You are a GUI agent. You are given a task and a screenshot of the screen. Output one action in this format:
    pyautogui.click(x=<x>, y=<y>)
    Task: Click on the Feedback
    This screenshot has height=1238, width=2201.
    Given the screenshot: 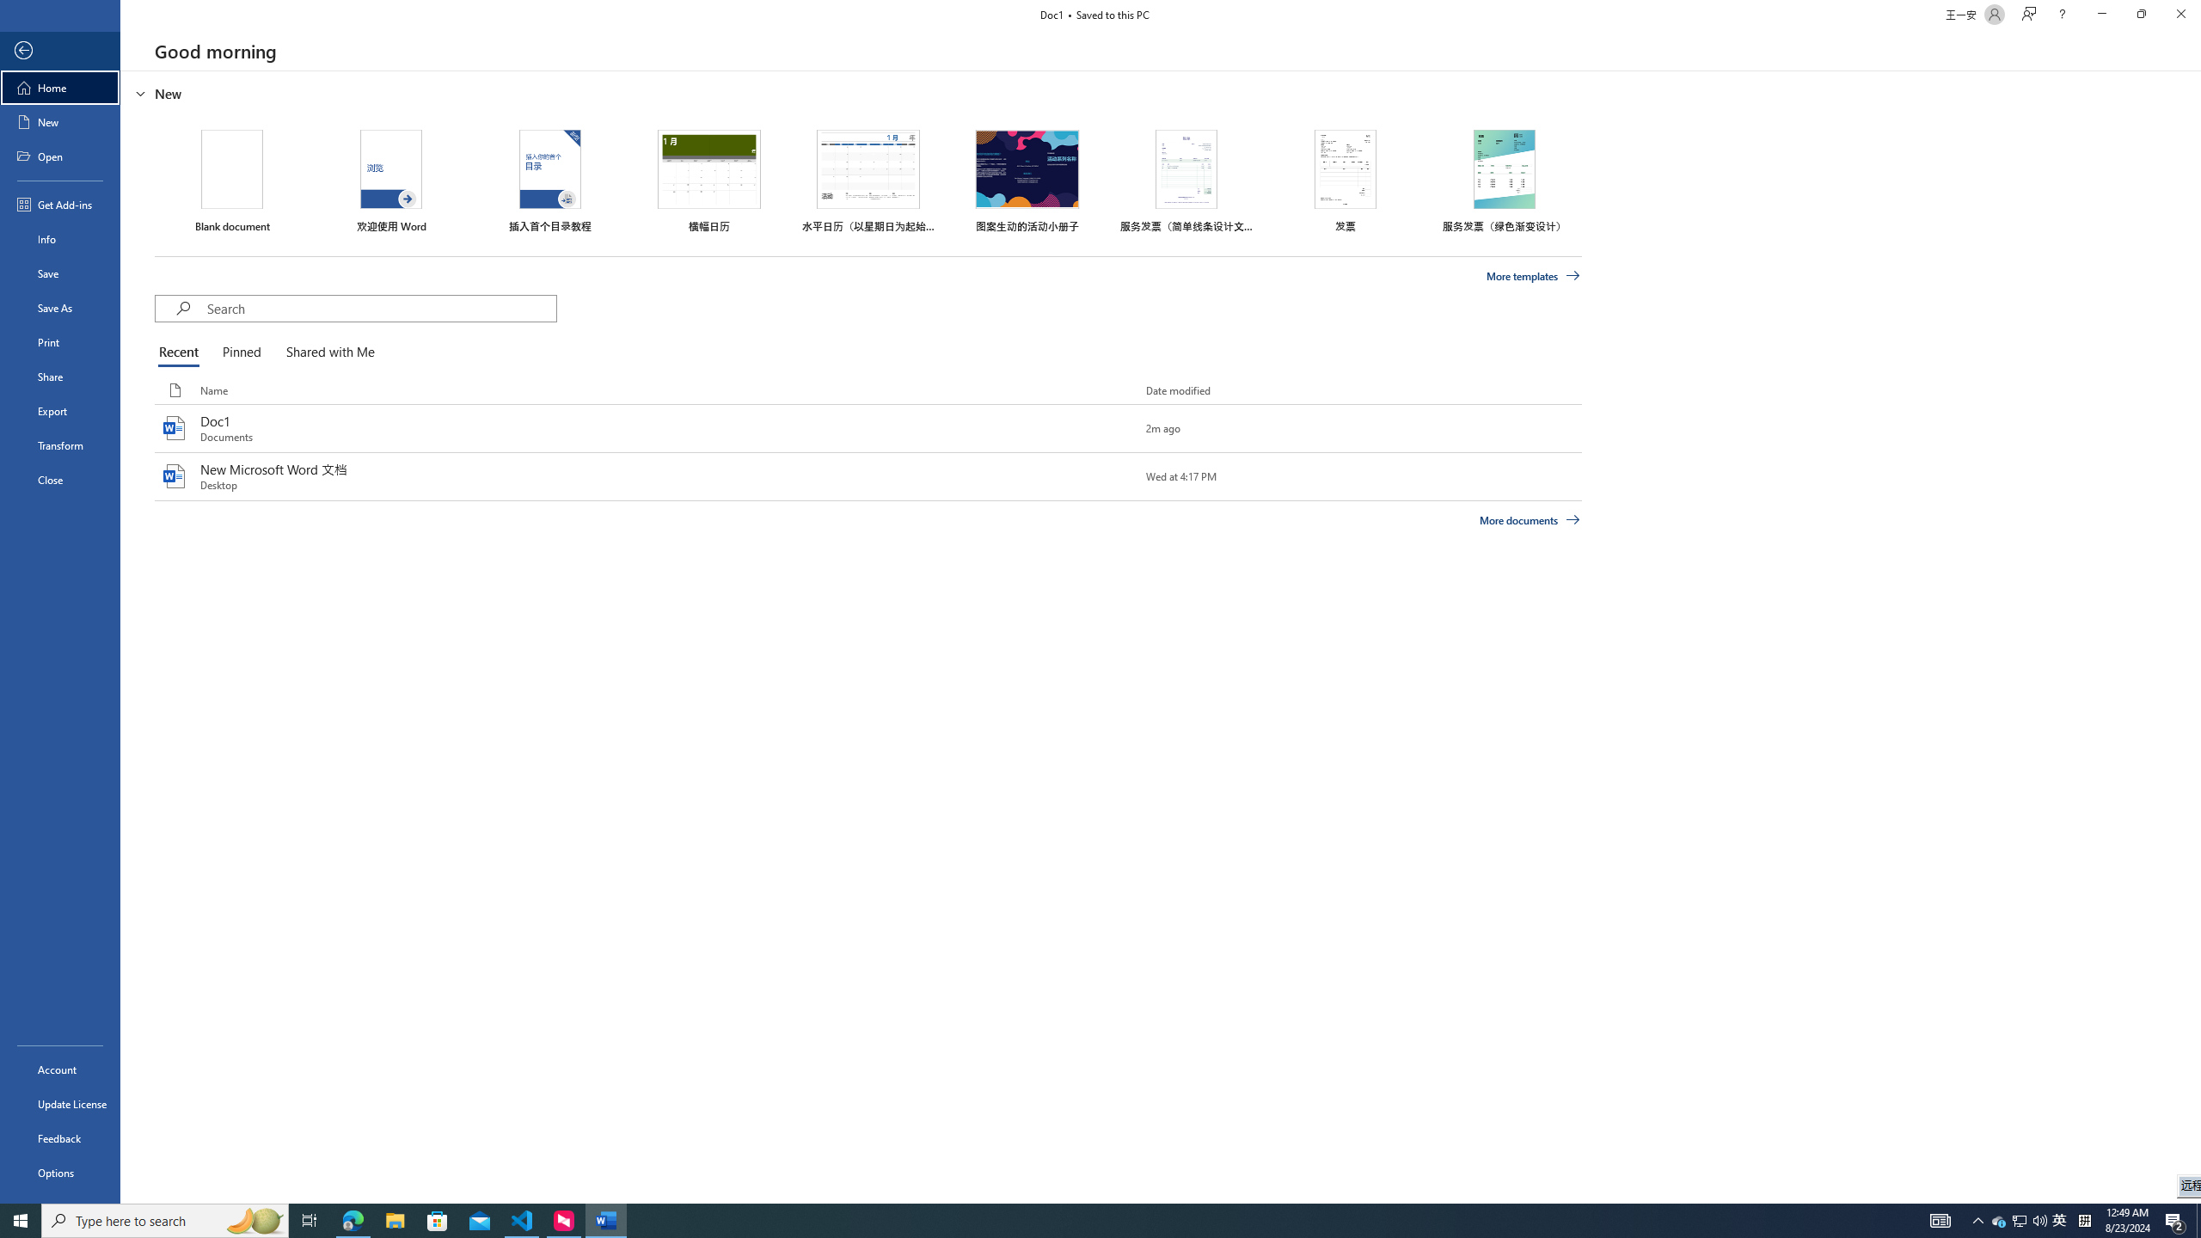 What is the action you would take?
    pyautogui.click(x=60, y=1138)
    